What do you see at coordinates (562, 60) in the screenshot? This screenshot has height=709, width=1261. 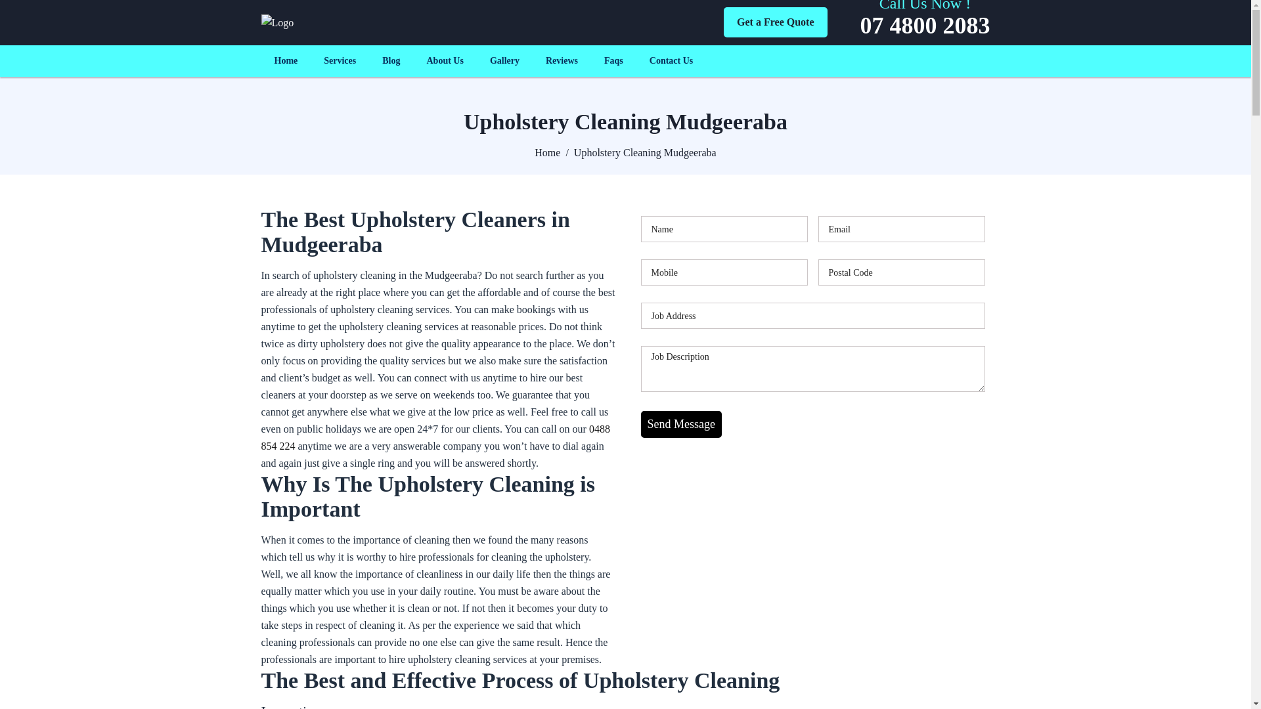 I see `Reviews` at bounding box center [562, 60].